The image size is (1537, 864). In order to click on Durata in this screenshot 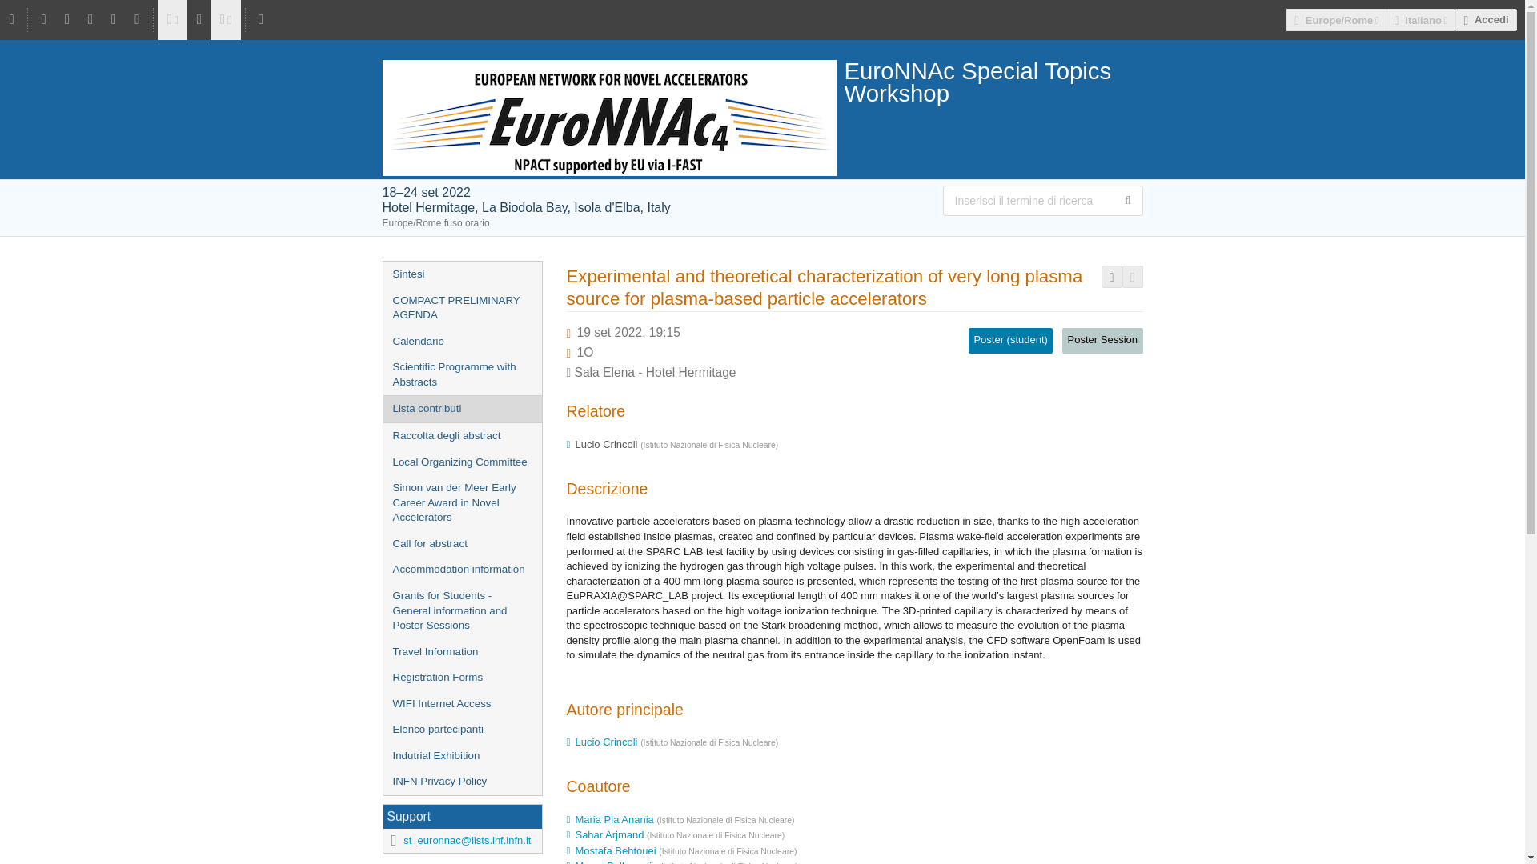, I will do `click(585, 352)`.